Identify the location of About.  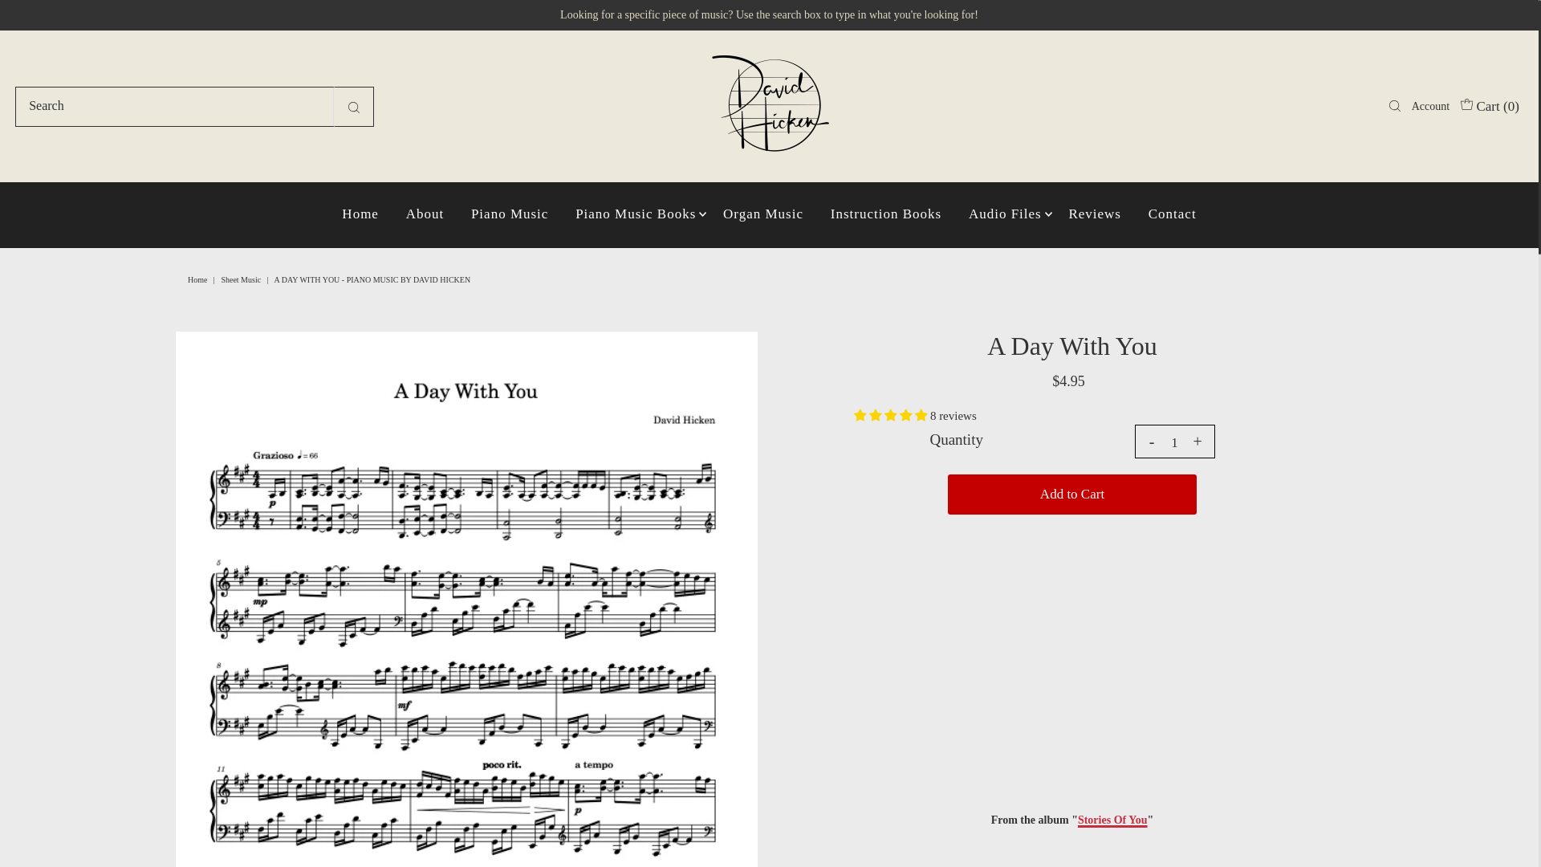
(425, 214).